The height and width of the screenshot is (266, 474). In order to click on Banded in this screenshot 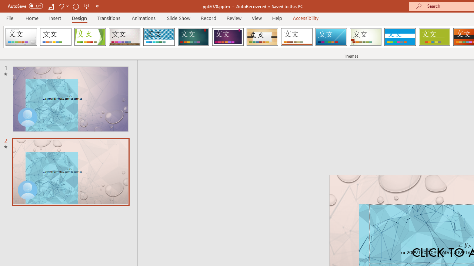, I will do `click(400, 37)`.